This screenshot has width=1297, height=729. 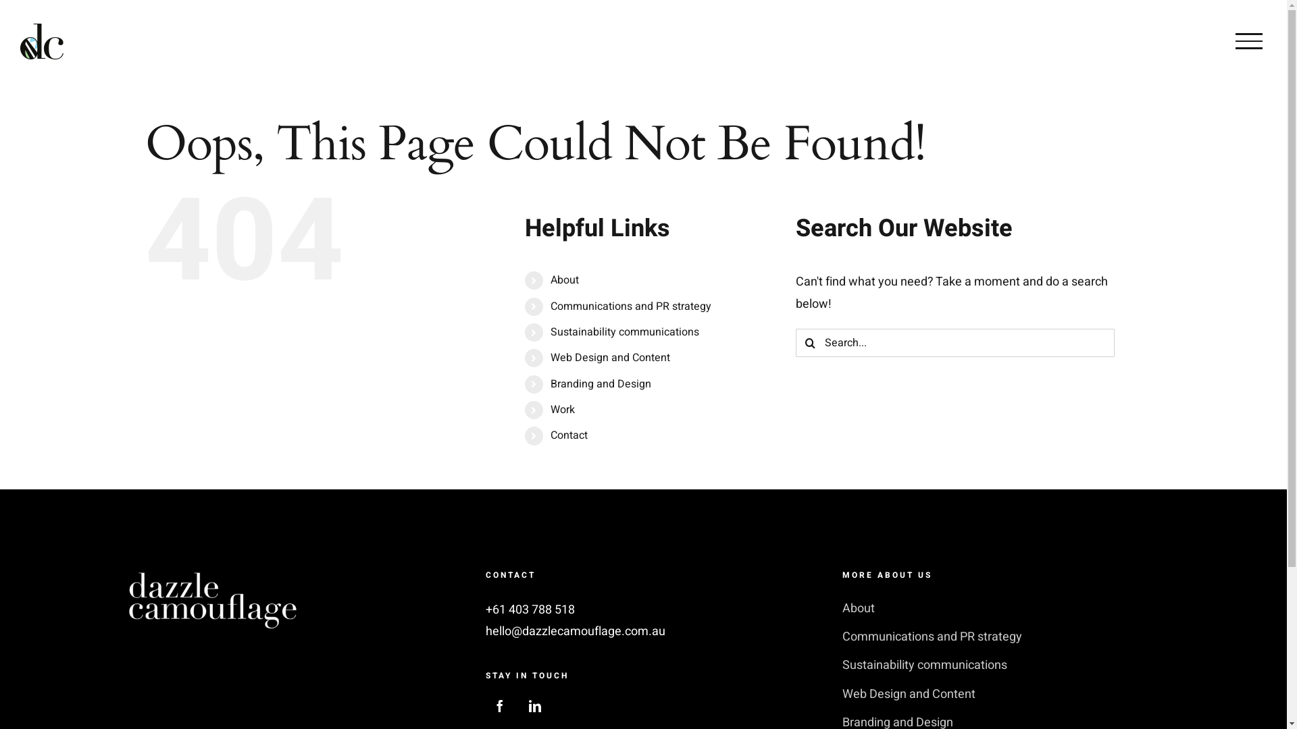 What do you see at coordinates (565, 280) in the screenshot?
I see `About` at bounding box center [565, 280].